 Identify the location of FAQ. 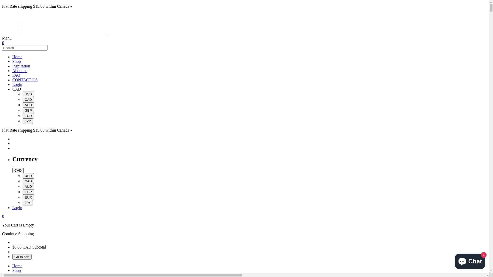
(16, 75).